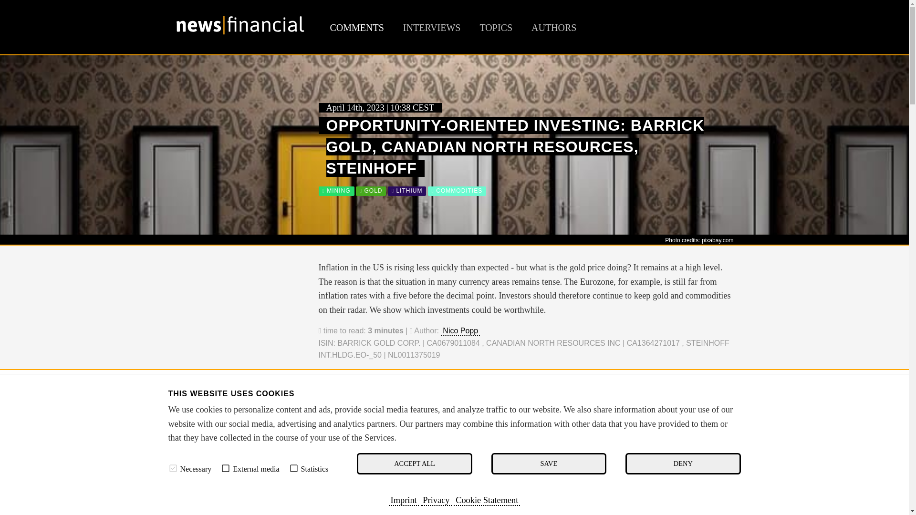  Describe the element at coordinates (357, 28) in the screenshot. I see `COMMENTS` at that location.